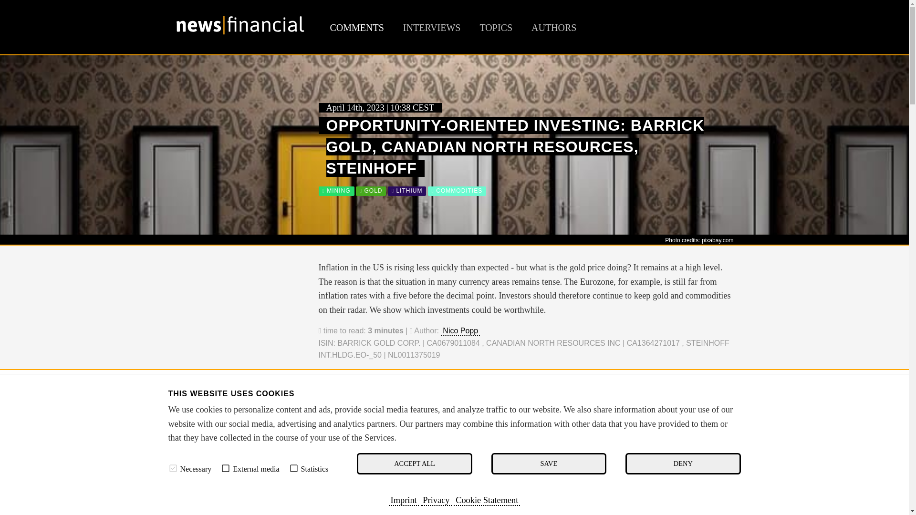  Describe the element at coordinates (357, 28) in the screenshot. I see `COMMENTS` at that location.